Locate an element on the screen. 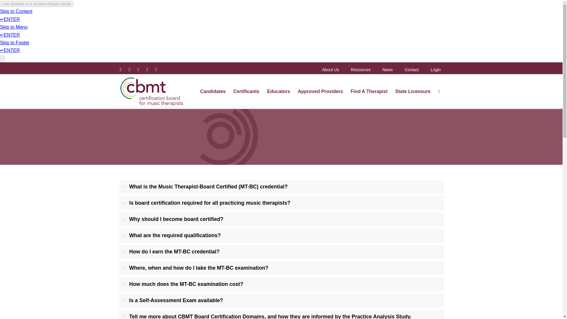 This screenshot has width=567, height=319. Approved Providers is located at coordinates (321, 92).